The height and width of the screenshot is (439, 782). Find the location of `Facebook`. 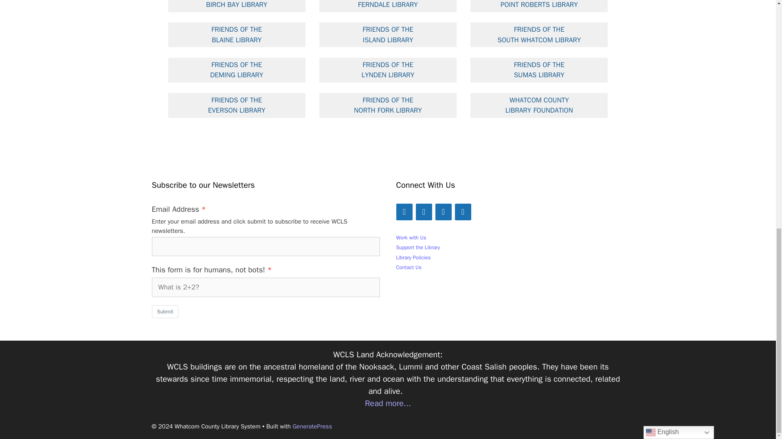

Facebook is located at coordinates (404, 212).